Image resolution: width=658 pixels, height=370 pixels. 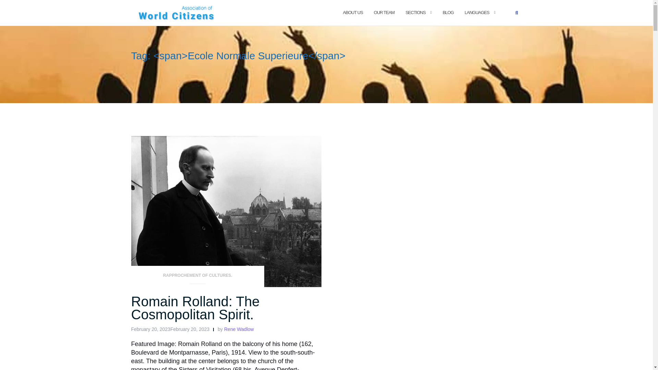 What do you see at coordinates (384, 12) in the screenshot?
I see `OUR TEAM` at bounding box center [384, 12].